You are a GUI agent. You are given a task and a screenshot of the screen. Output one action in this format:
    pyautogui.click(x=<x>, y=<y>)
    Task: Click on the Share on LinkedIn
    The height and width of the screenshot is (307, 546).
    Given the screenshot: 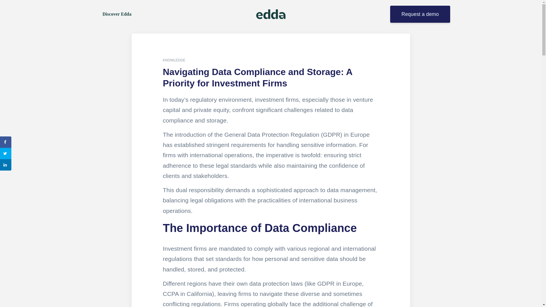 What is the action you would take?
    pyautogui.click(x=6, y=165)
    